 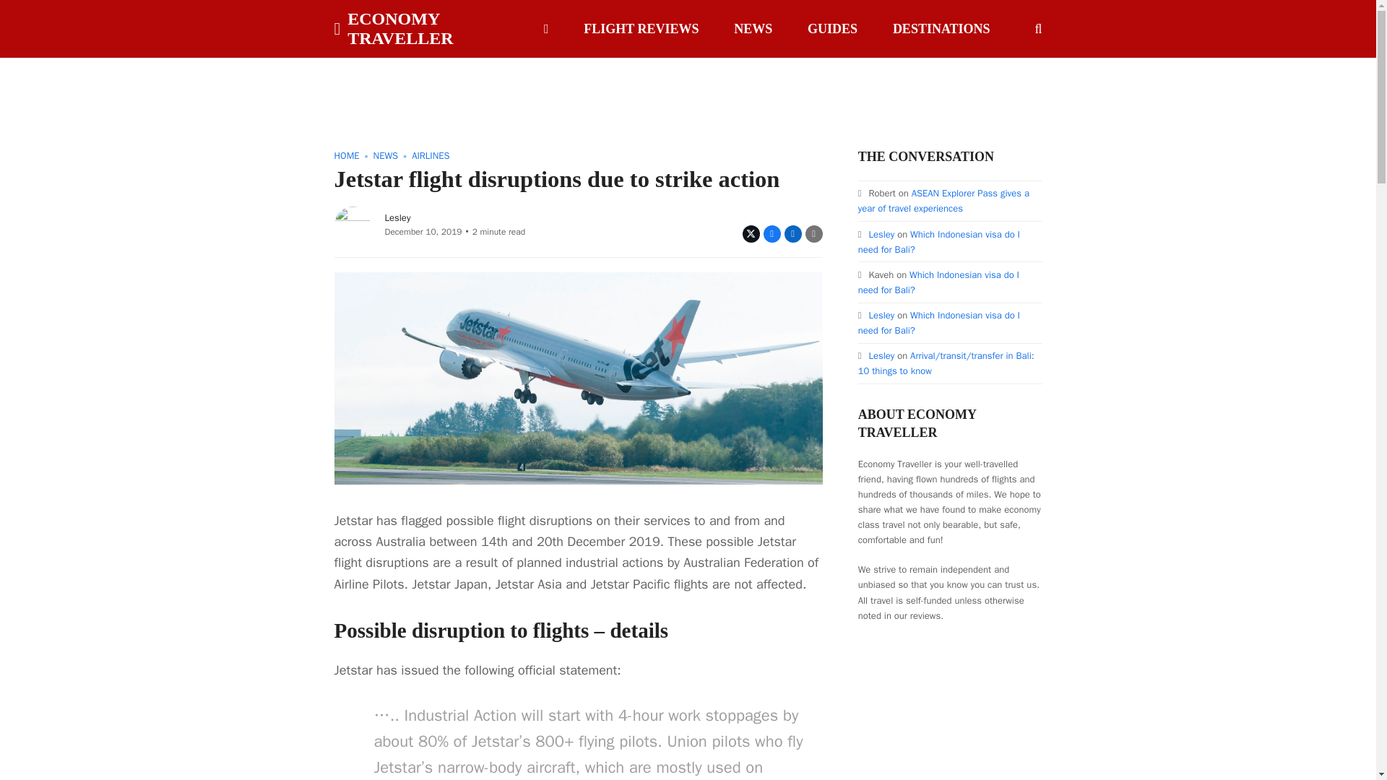 I want to click on Lesley, so click(x=397, y=217).